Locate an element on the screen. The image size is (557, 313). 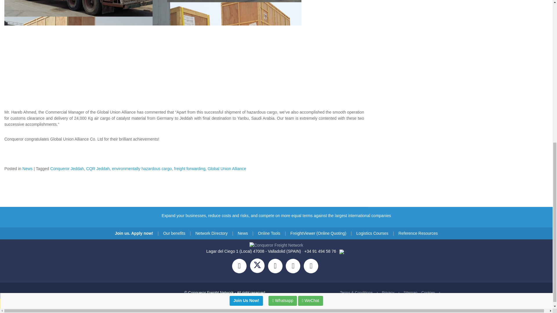
Join us. Apply now! is located at coordinates (134, 233).